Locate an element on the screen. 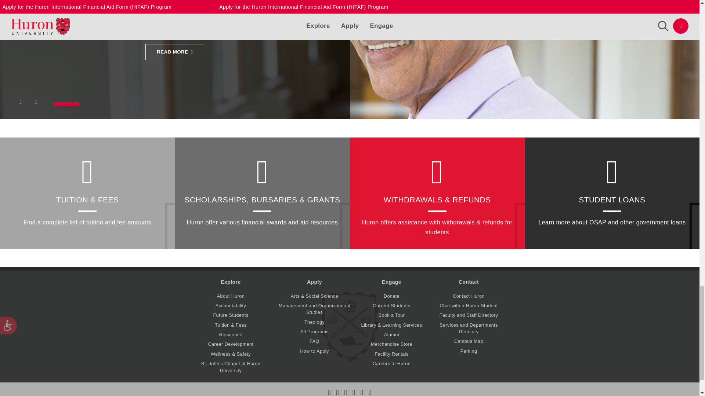 The width and height of the screenshot is (705, 396). 1 is located at coordinates (66, 104).